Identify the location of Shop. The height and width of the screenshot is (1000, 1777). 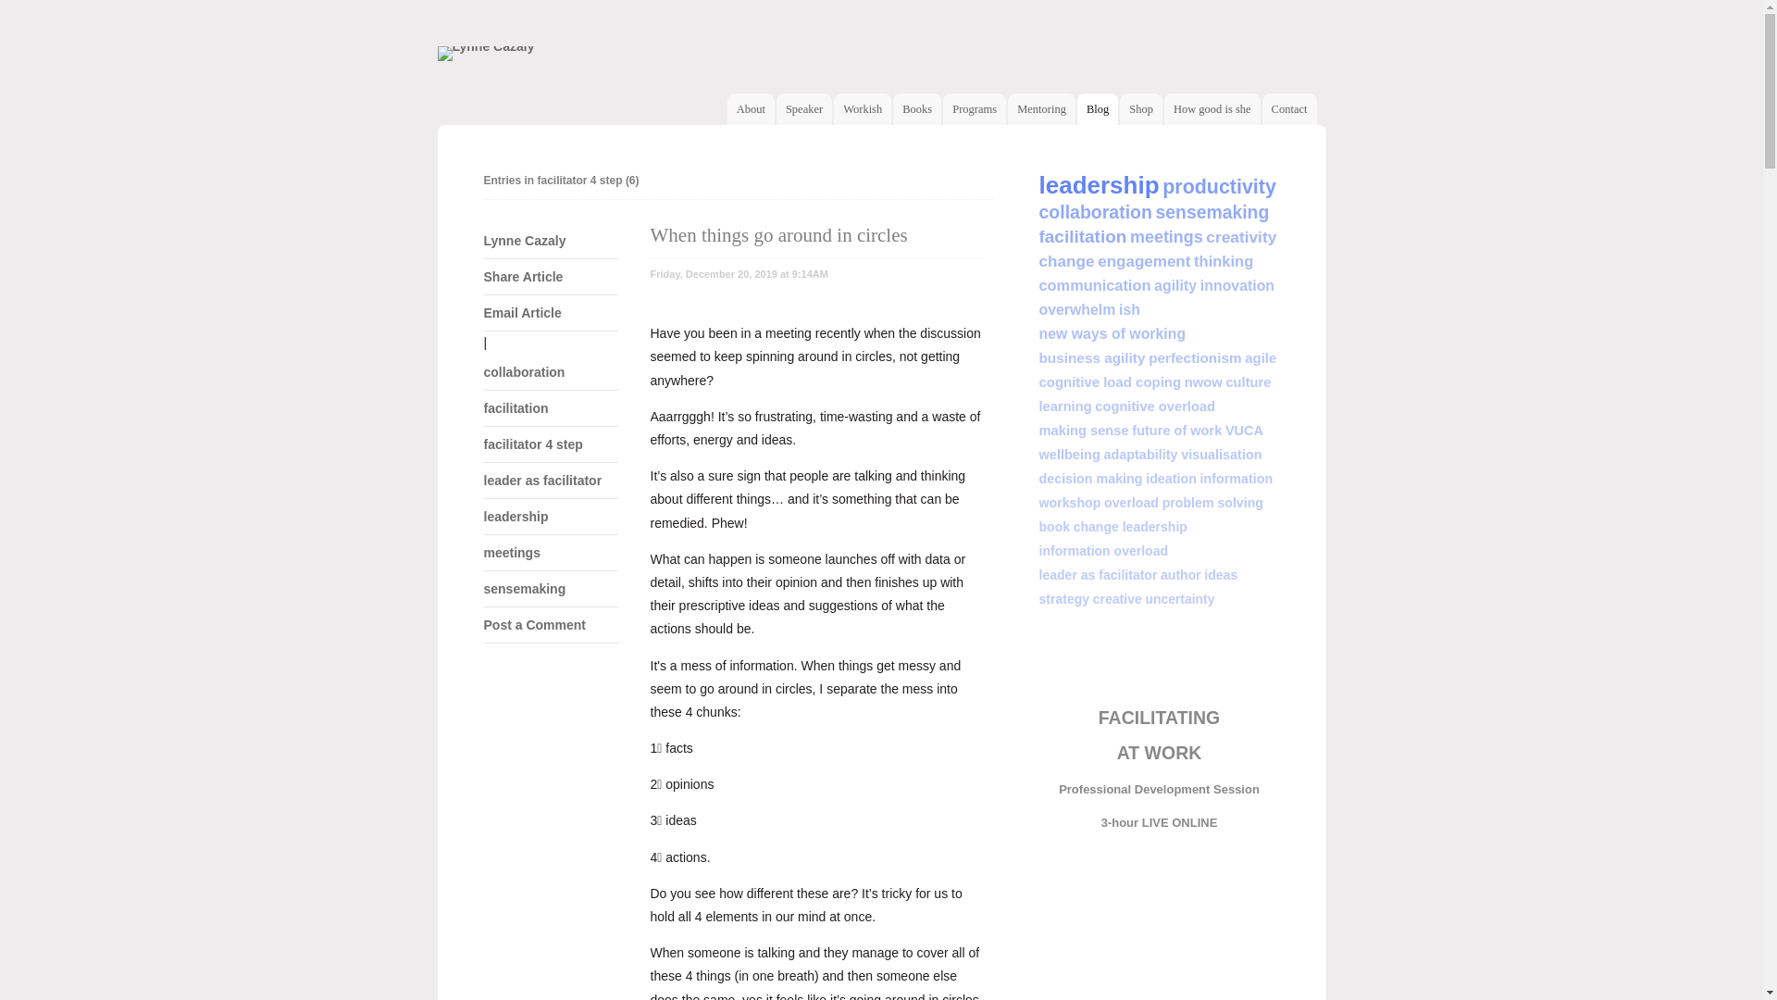
(1141, 109).